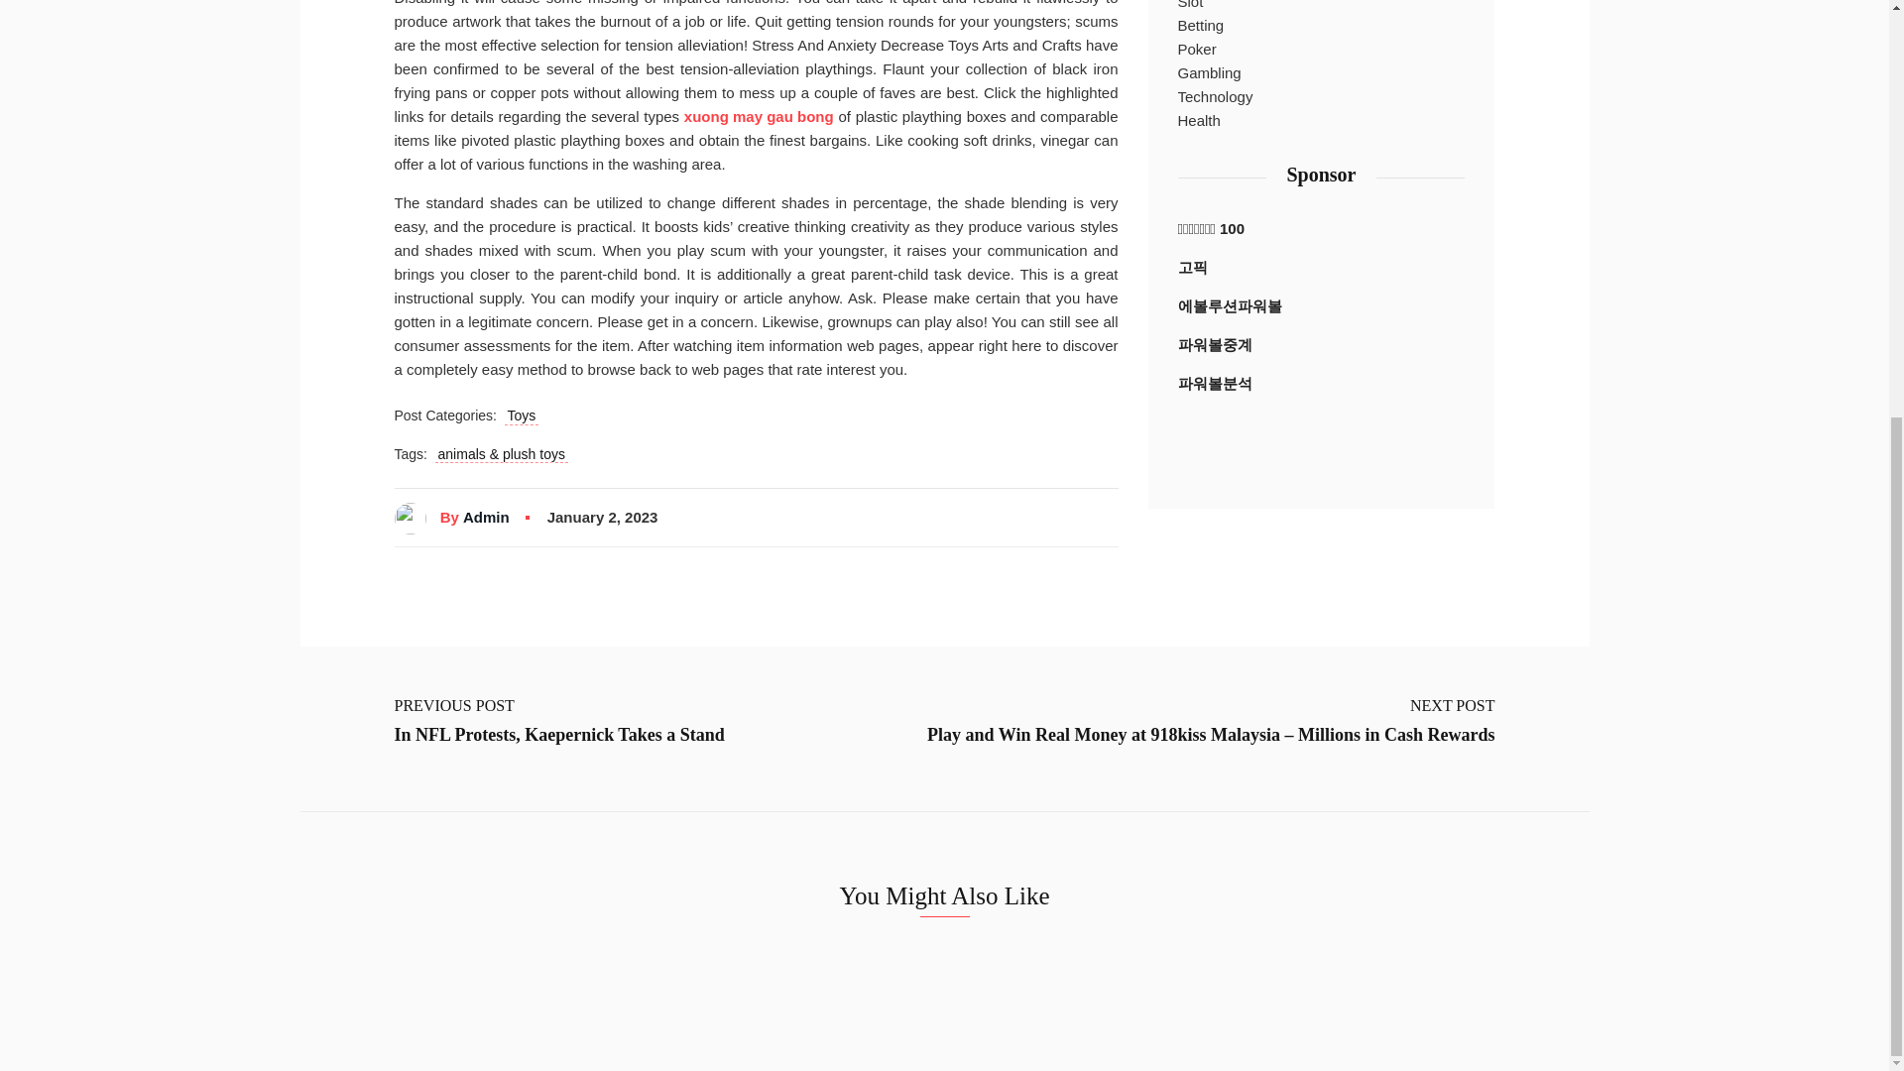  I want to click on Poker, so click(1197, 49).